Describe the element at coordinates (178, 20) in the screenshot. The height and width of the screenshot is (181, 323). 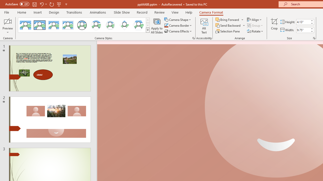
I see `Camera Shape` at that location.